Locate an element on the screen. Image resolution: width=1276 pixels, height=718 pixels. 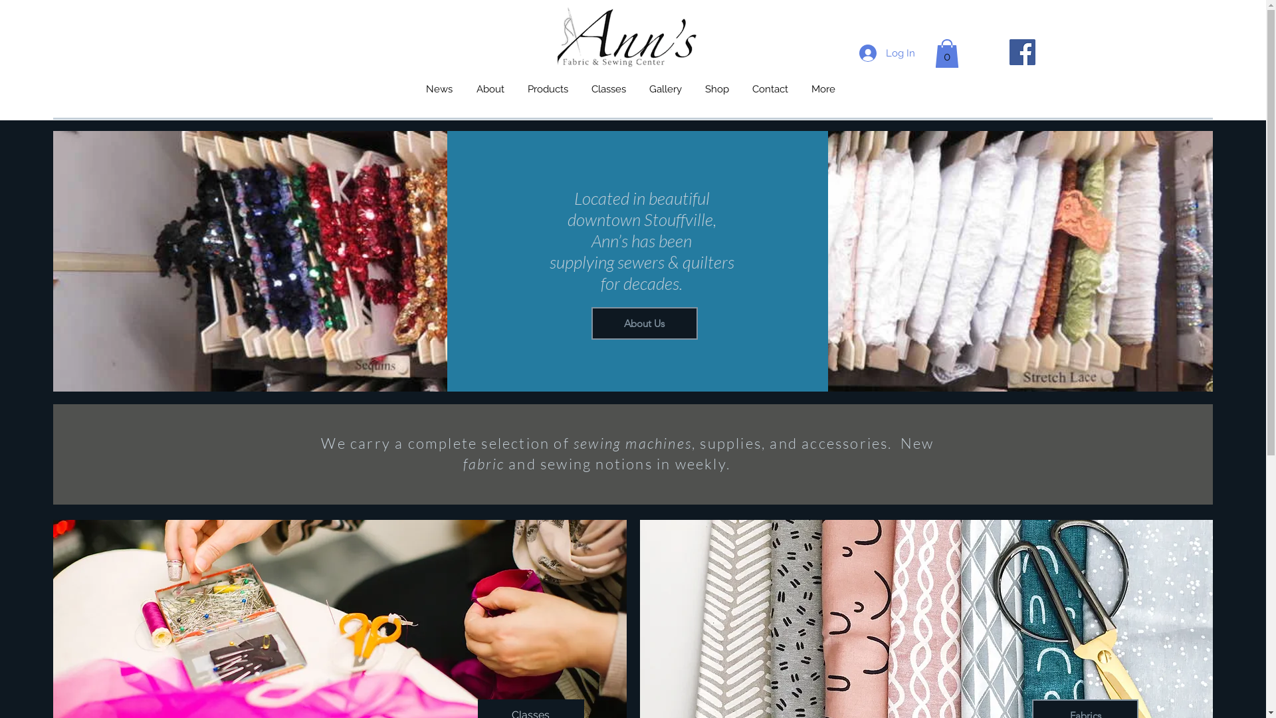
Contact is located at coordinates (770, 89).